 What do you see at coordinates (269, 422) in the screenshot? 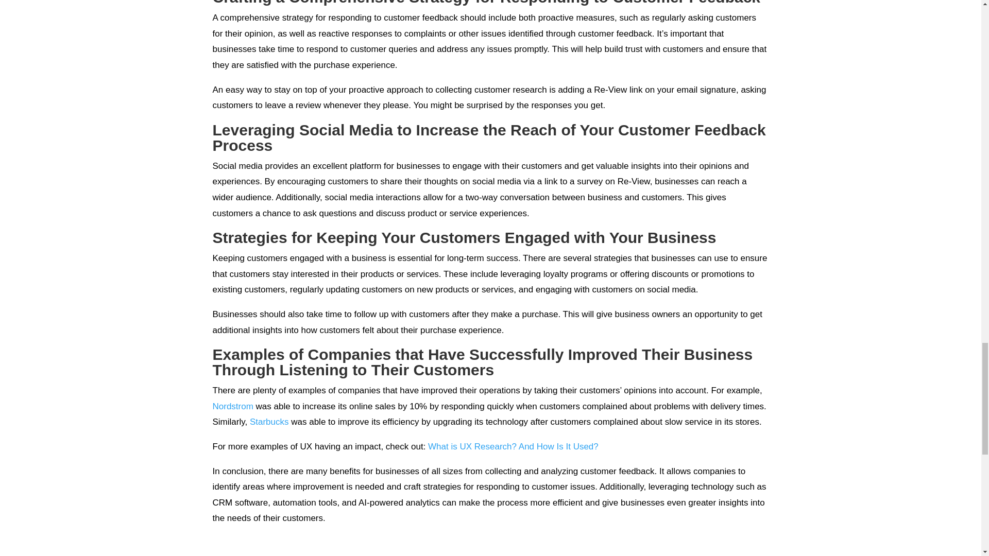
I see `Starbucks` at bounding box center [269, 422].